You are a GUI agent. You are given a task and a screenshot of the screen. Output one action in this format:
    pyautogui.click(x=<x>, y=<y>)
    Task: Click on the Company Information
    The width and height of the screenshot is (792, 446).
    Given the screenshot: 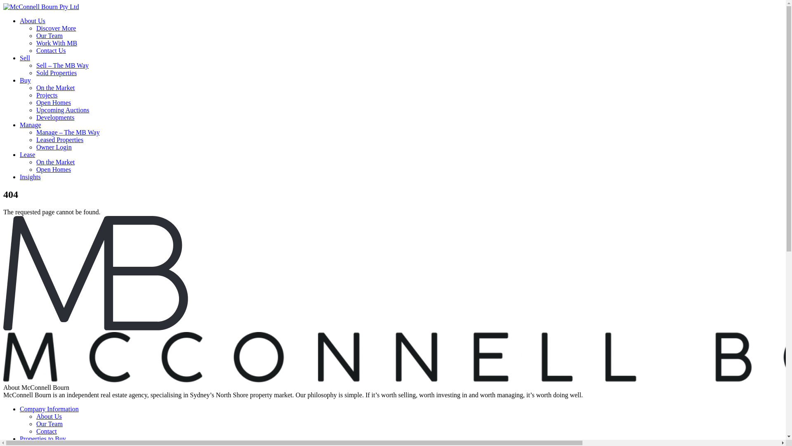 What is the action you would take?
    pyautogui.click(x=49, y=409)
    